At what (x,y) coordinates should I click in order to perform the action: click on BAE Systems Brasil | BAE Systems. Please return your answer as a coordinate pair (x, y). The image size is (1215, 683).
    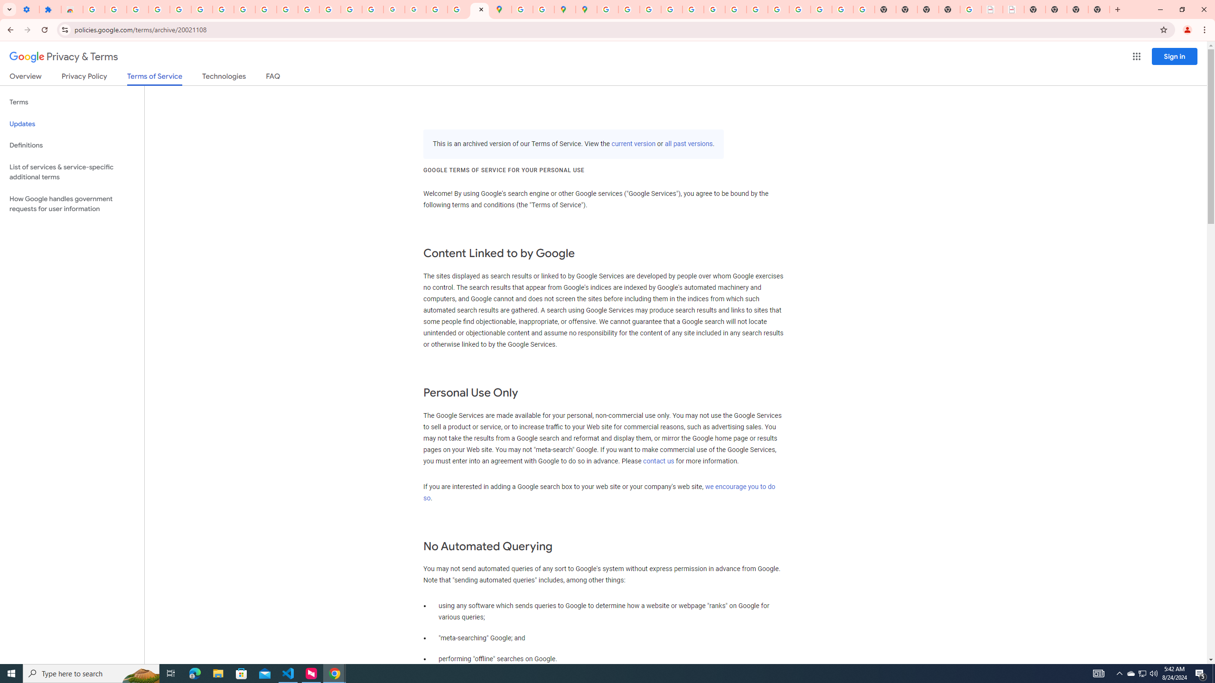
    Looking at the image, I should click on (1013, 9).